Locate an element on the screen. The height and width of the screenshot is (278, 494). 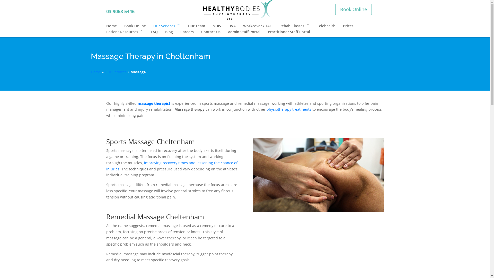
03 9068 5446 is located at coordinates (120, 11).